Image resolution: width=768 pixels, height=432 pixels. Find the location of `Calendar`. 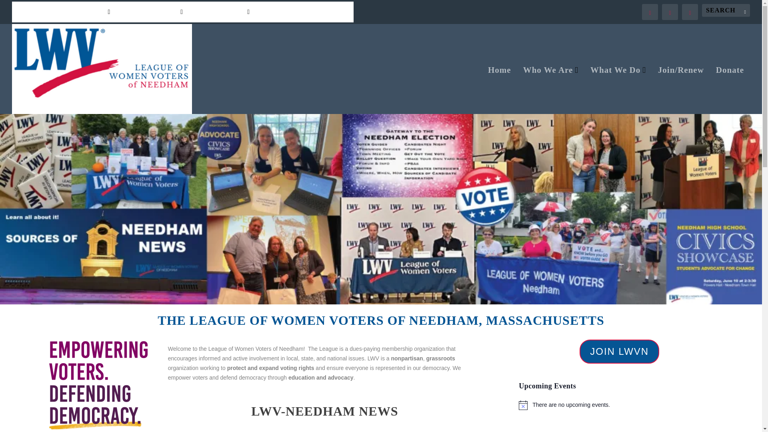

Calendar is located at coordinates (26, 12).